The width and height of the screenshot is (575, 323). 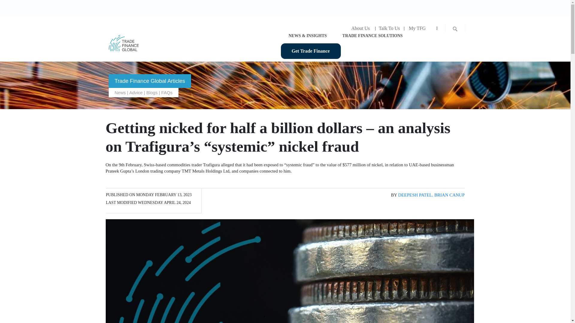 What do you see at coordinates (415, 195) in the screenshot?
I see `Posts by Deepesh Patel` at bounding box center [415, 195].